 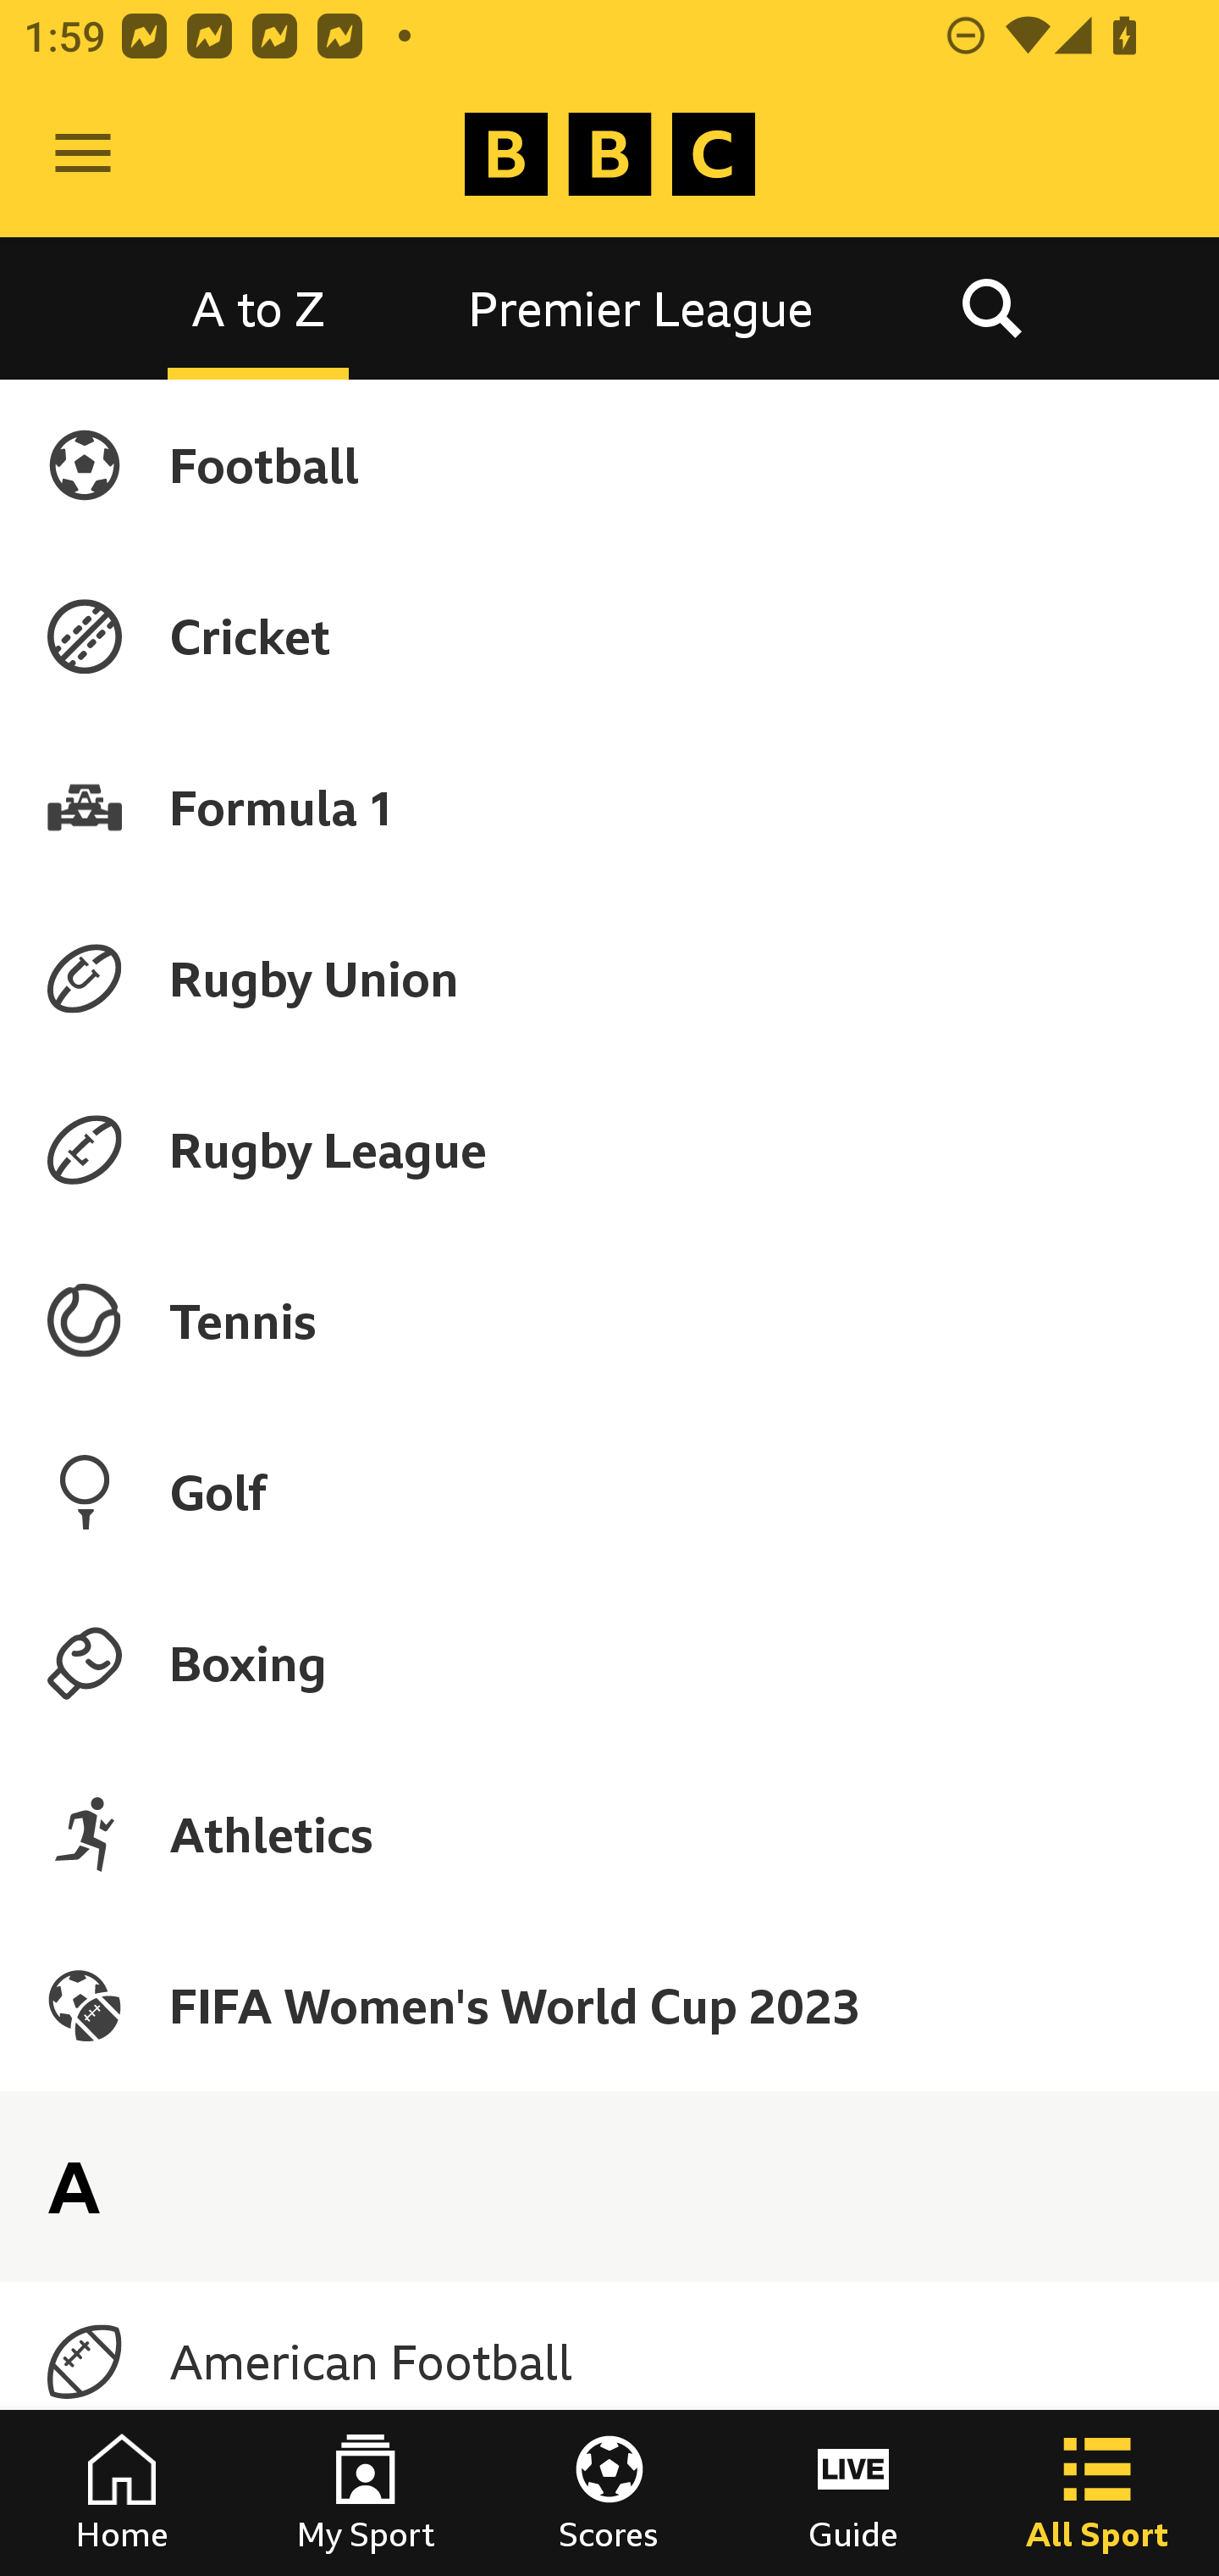 I want to click on Tennis, so click(x=609, y=1321).